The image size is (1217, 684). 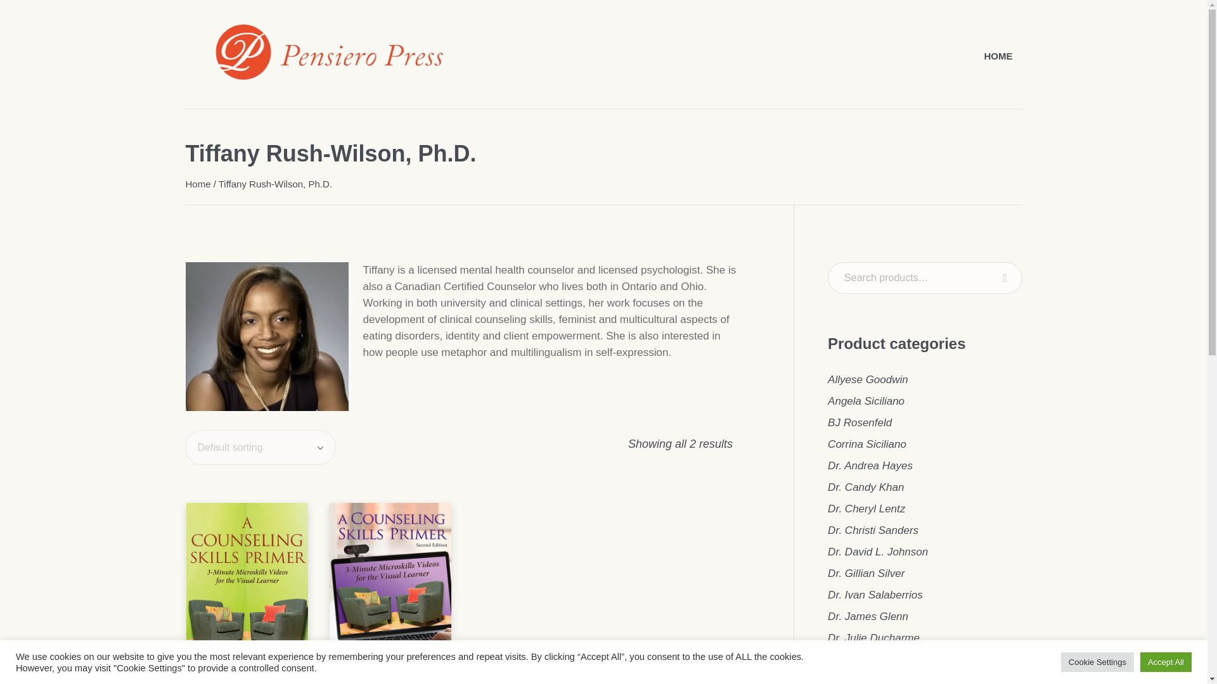 I want to click on Dr. Christi Sanders, so click(x=873, y=530).